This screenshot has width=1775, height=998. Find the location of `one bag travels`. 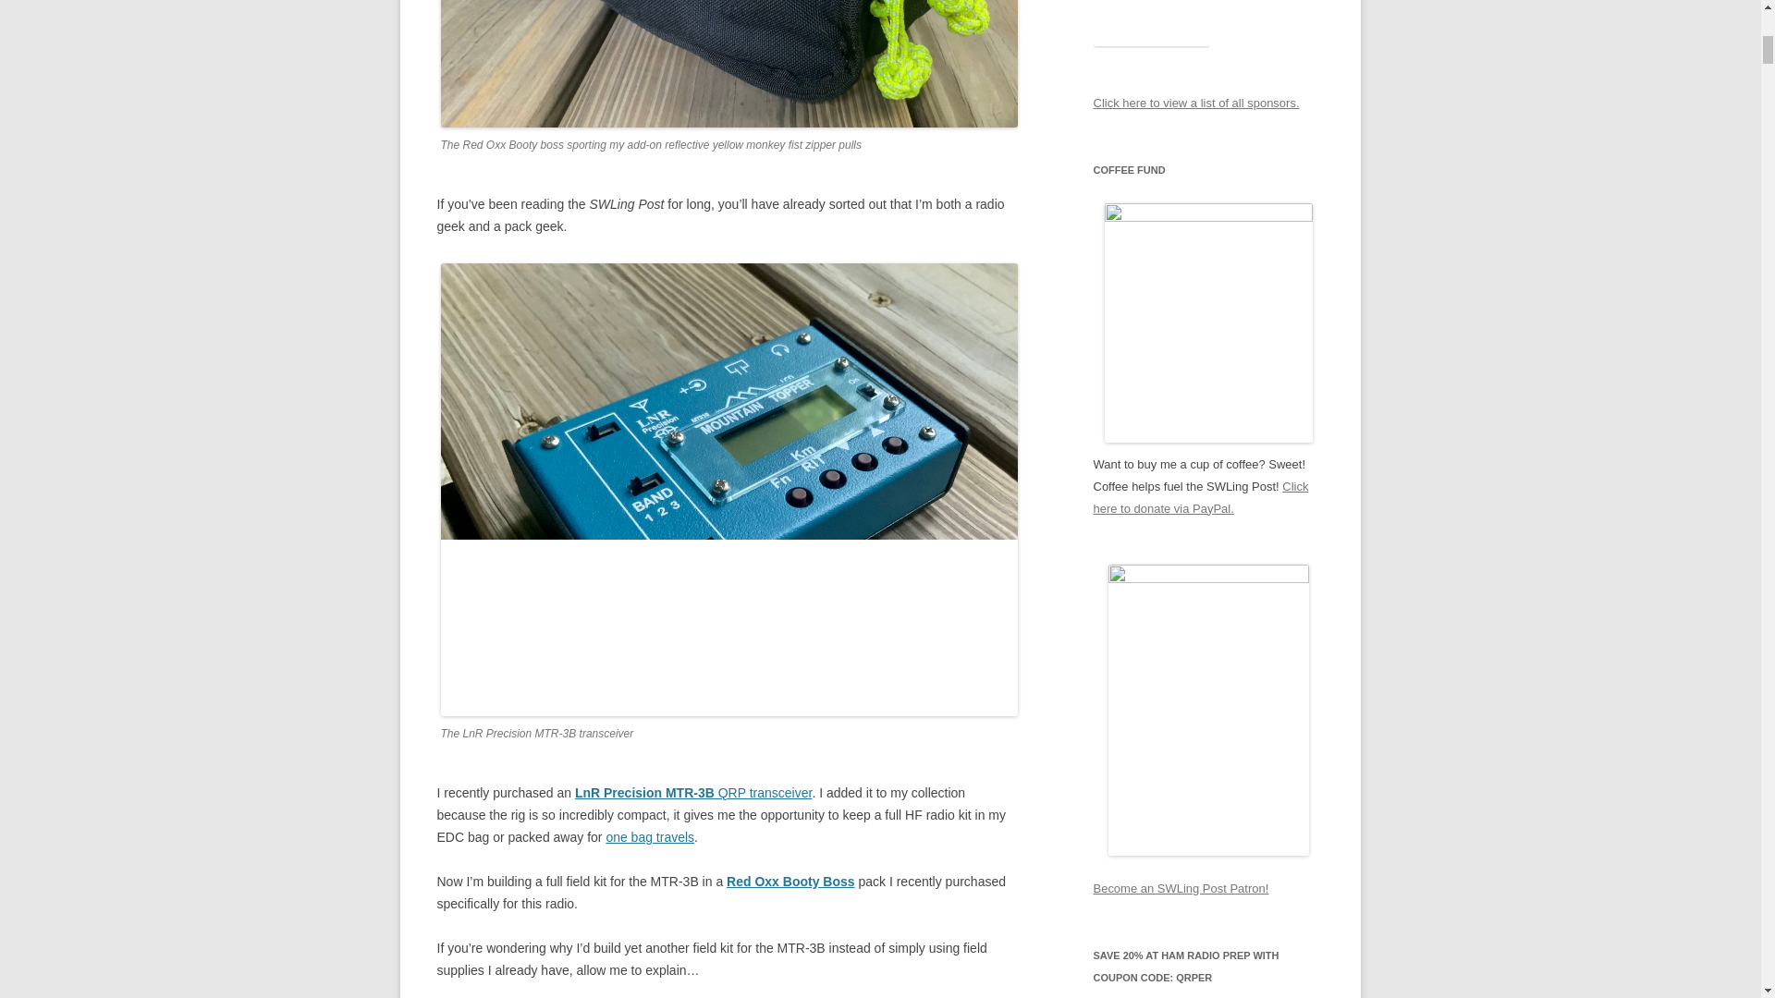

one bag travels is located at coordinates (649, 836).